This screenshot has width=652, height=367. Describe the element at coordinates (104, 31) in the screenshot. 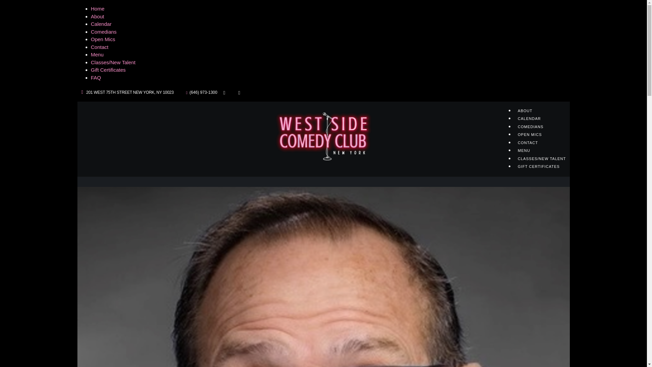

I see `Comedians` at that location.